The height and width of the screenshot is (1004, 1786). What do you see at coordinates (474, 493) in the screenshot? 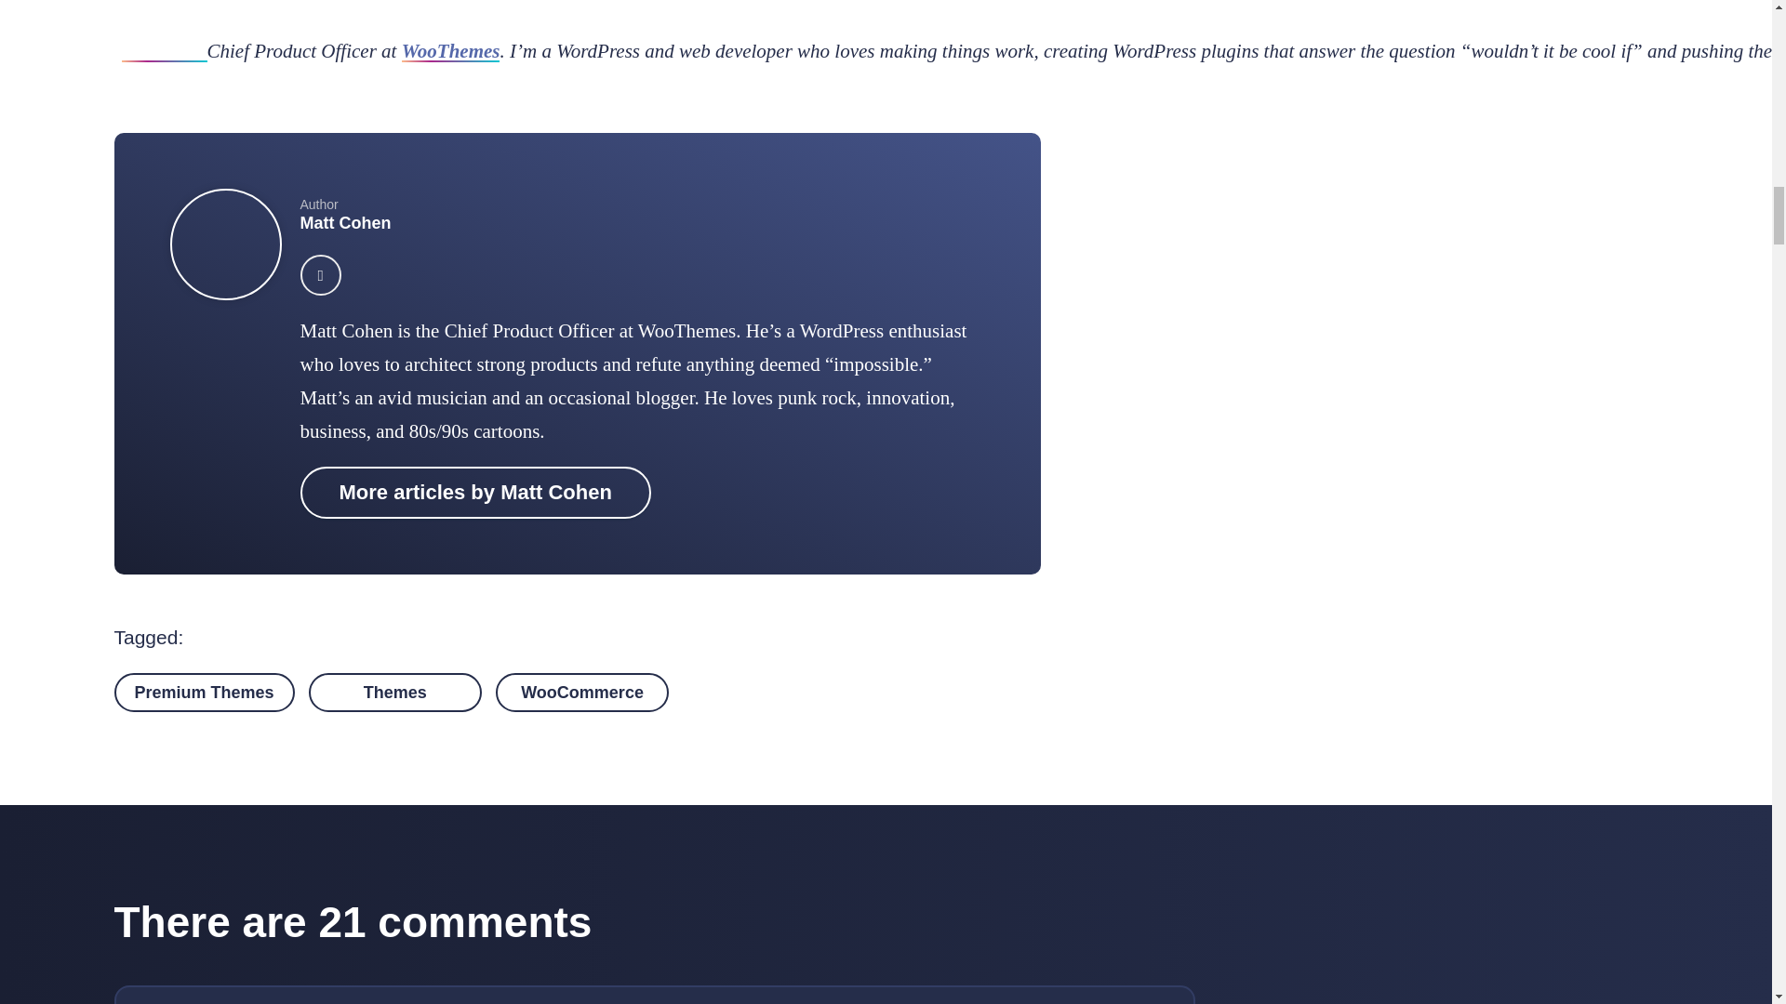
I see `More articles by Matt Cohen` at bounding box center [474, 493].